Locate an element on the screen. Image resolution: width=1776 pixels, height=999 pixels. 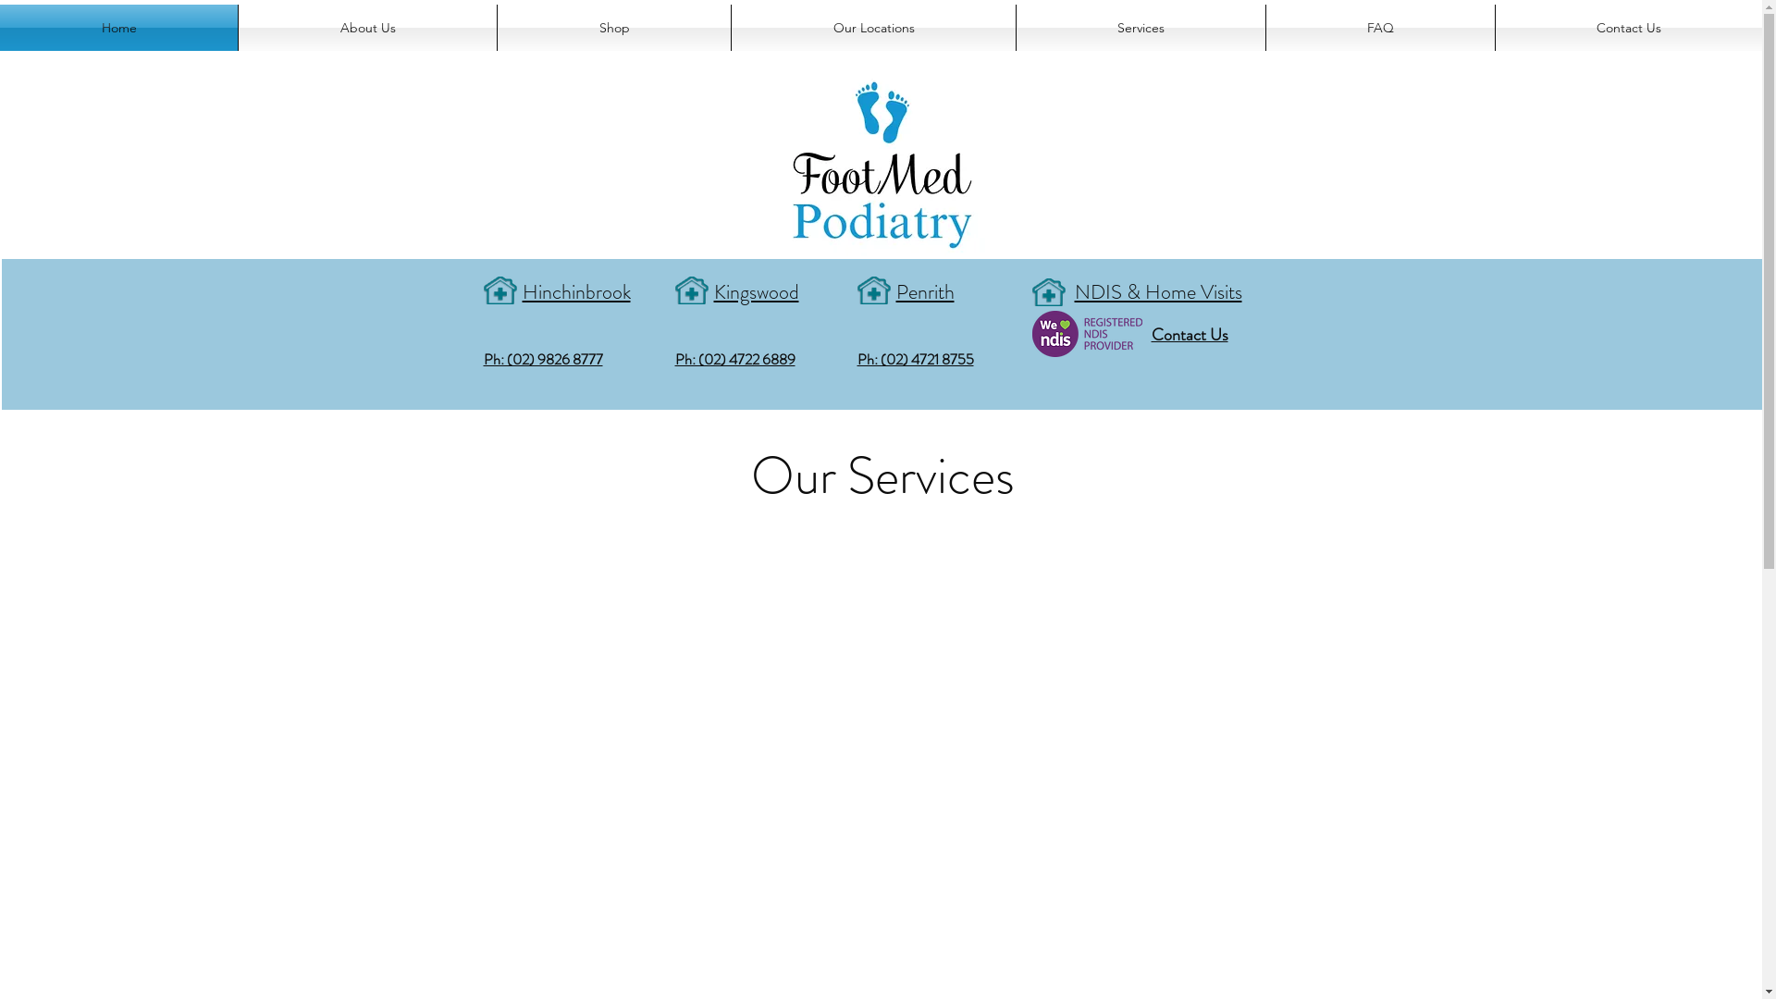
Penrith is located at coordinates (925, 290).